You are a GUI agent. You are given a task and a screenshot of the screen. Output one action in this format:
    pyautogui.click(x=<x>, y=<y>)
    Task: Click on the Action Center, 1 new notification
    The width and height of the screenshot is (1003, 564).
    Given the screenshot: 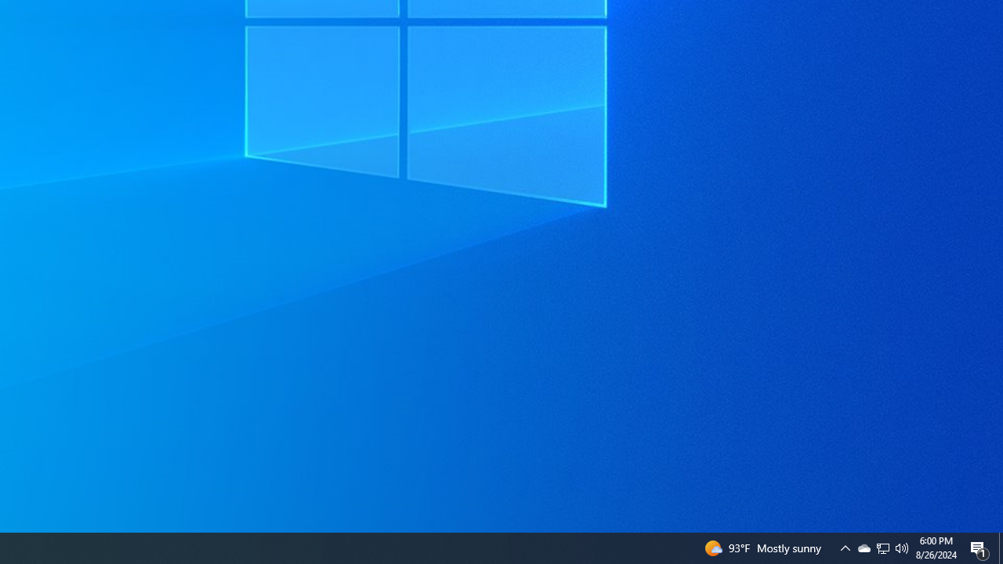 What is the action you would take?
    pyautogui.click(x=979, y=548)
    